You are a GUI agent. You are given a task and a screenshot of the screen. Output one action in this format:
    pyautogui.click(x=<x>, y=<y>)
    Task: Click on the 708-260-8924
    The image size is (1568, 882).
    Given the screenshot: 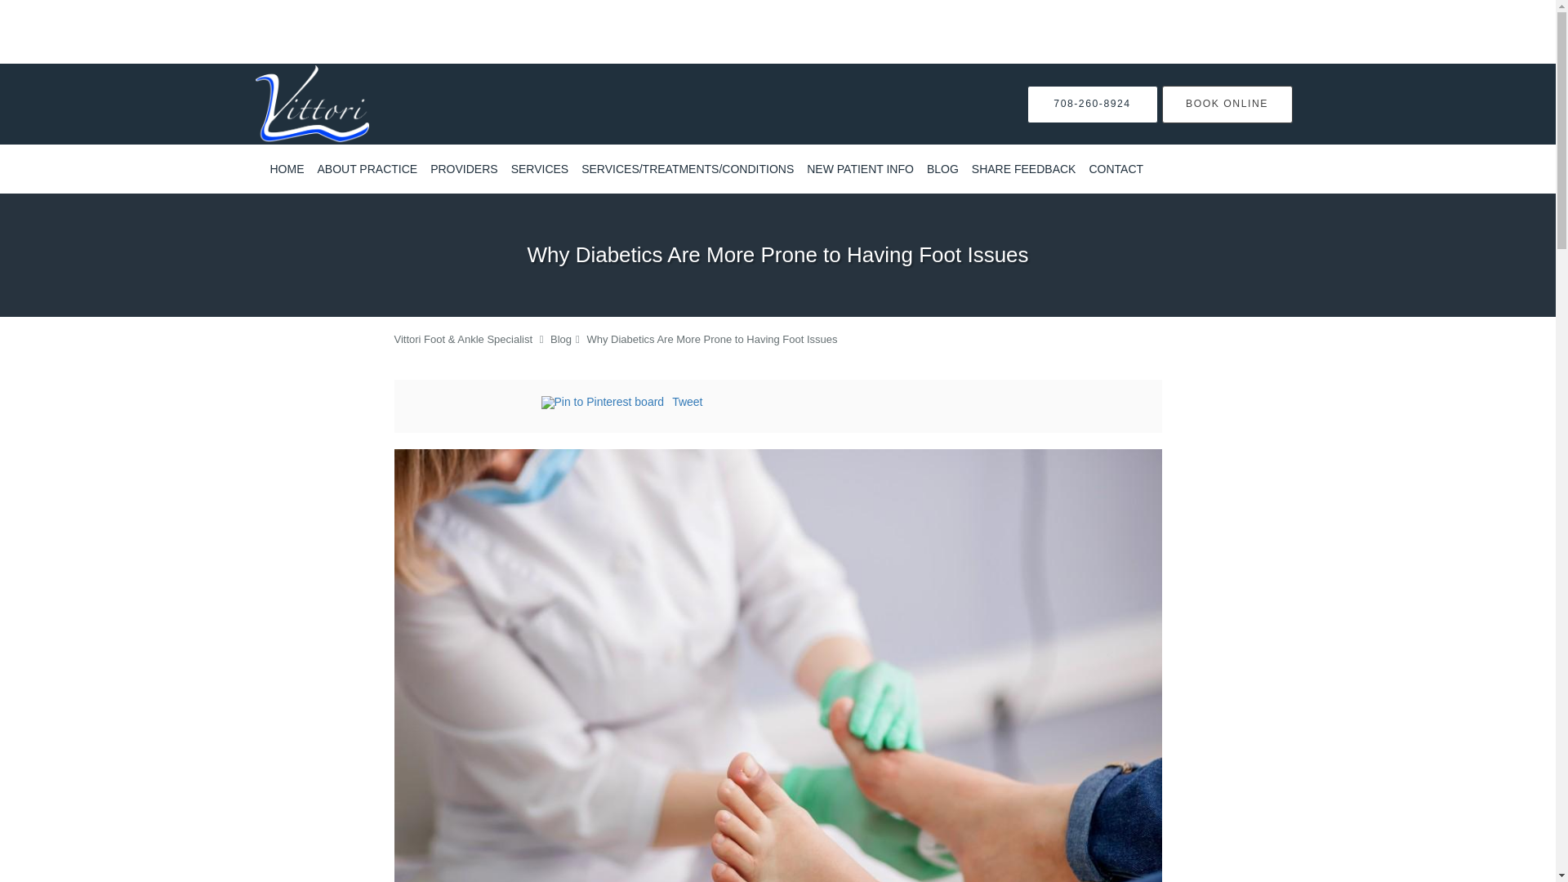 What is the action you would take?
    pyautogui.click(x=1093, y=103)
    